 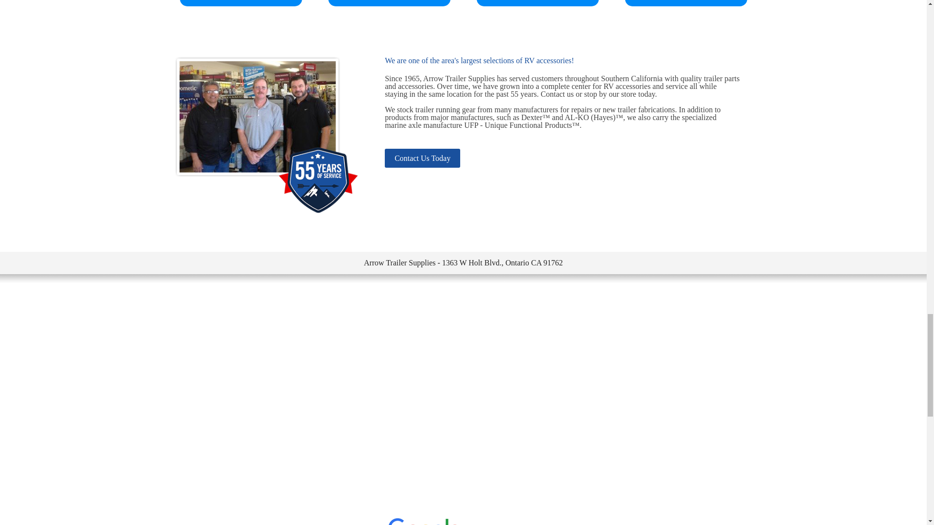 What do you see at coordinates (537, 3) in the screenshot?
I see `Water Pumps` at bounding box center [537, 3].